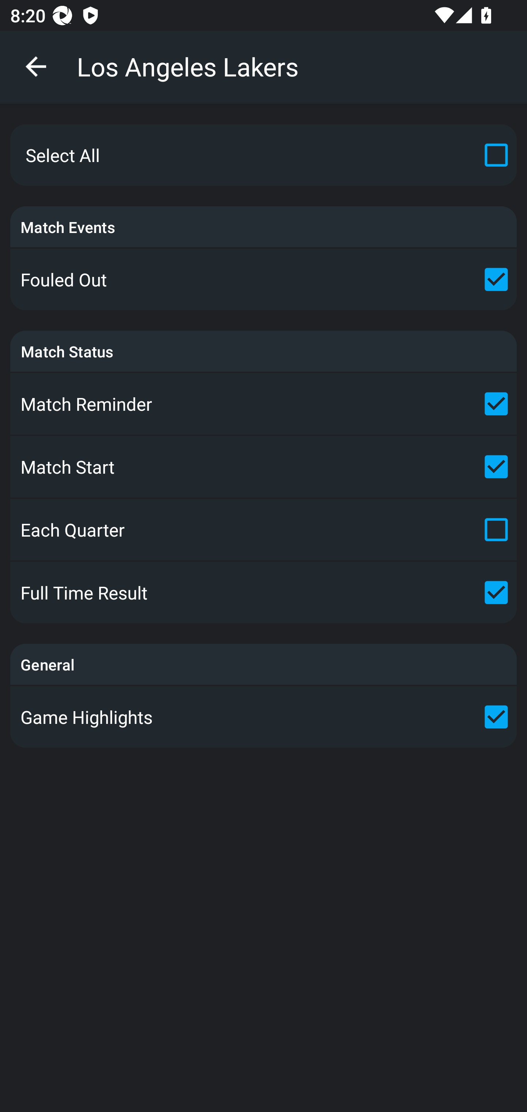 Image resolution: width=527 pixels, height=1112 pixels. Describe the element at coordinates (263, 593) in the screenshot. I see `Full Time Result` at that location.